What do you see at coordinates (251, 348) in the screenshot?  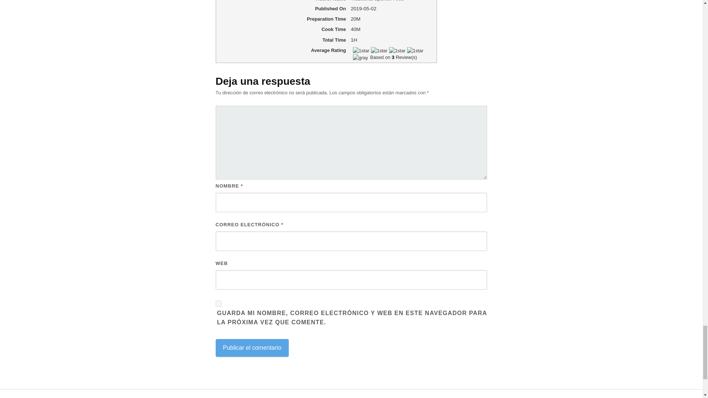 I see `Publicar el comentario` at bounding box center [251, 348].